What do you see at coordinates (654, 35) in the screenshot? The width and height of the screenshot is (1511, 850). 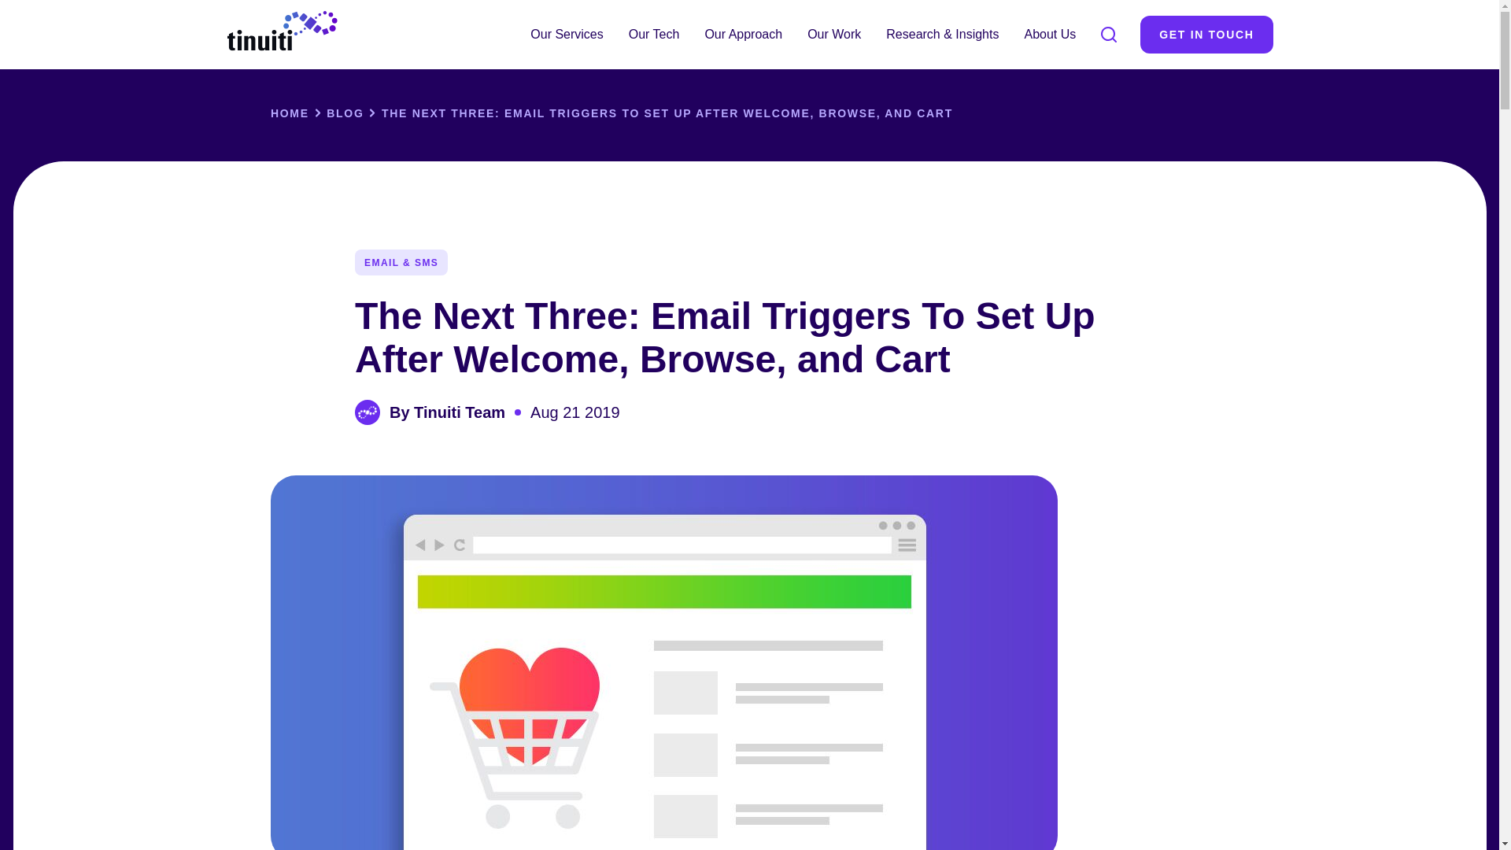 I see `Our Tech` at bounding box center [654, 35].